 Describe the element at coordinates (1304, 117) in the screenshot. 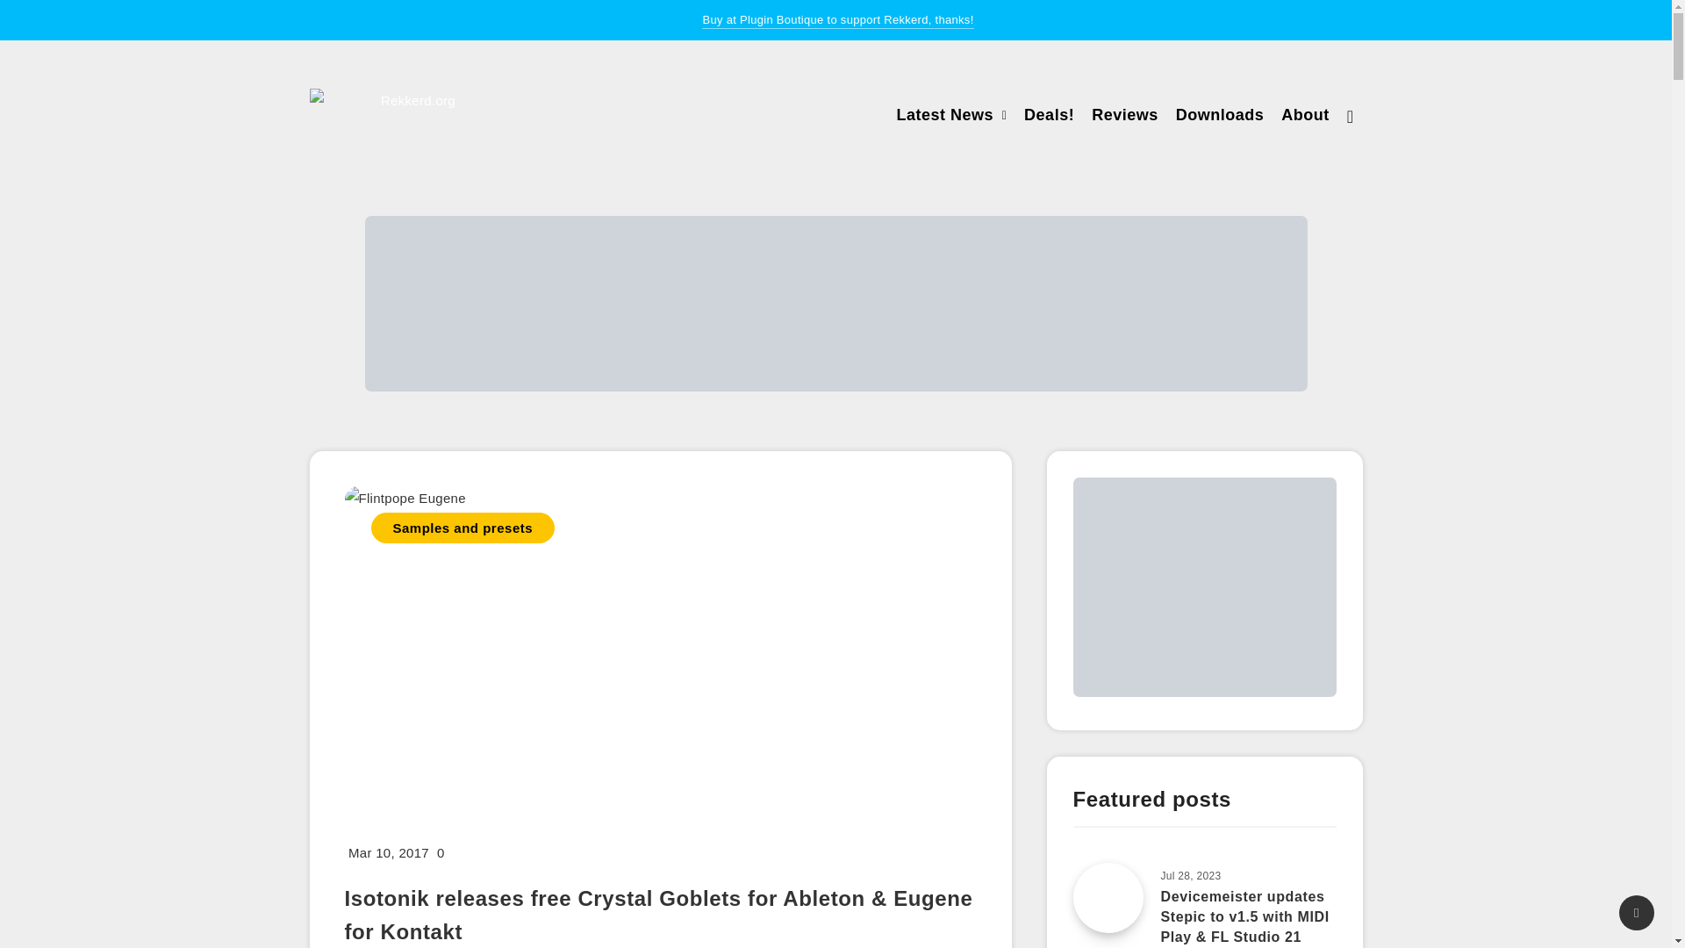

I see `About` at that location.